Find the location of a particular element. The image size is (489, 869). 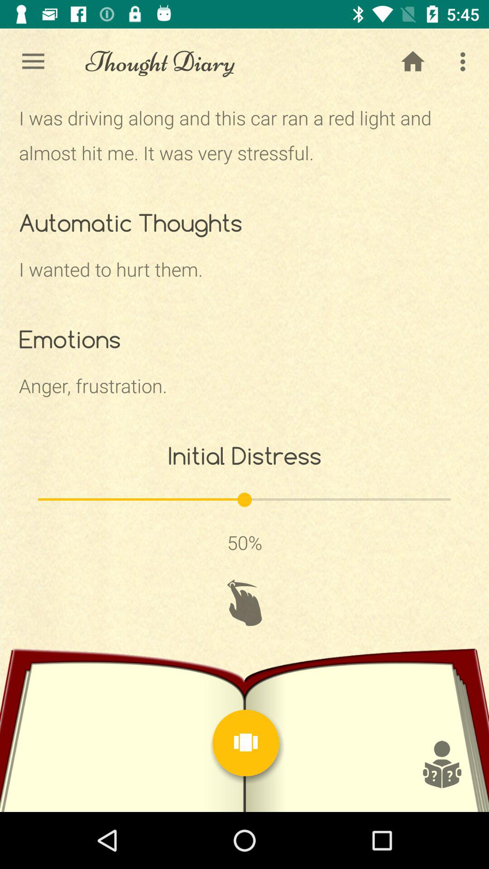

reading option is located at coordinates (441, 764).